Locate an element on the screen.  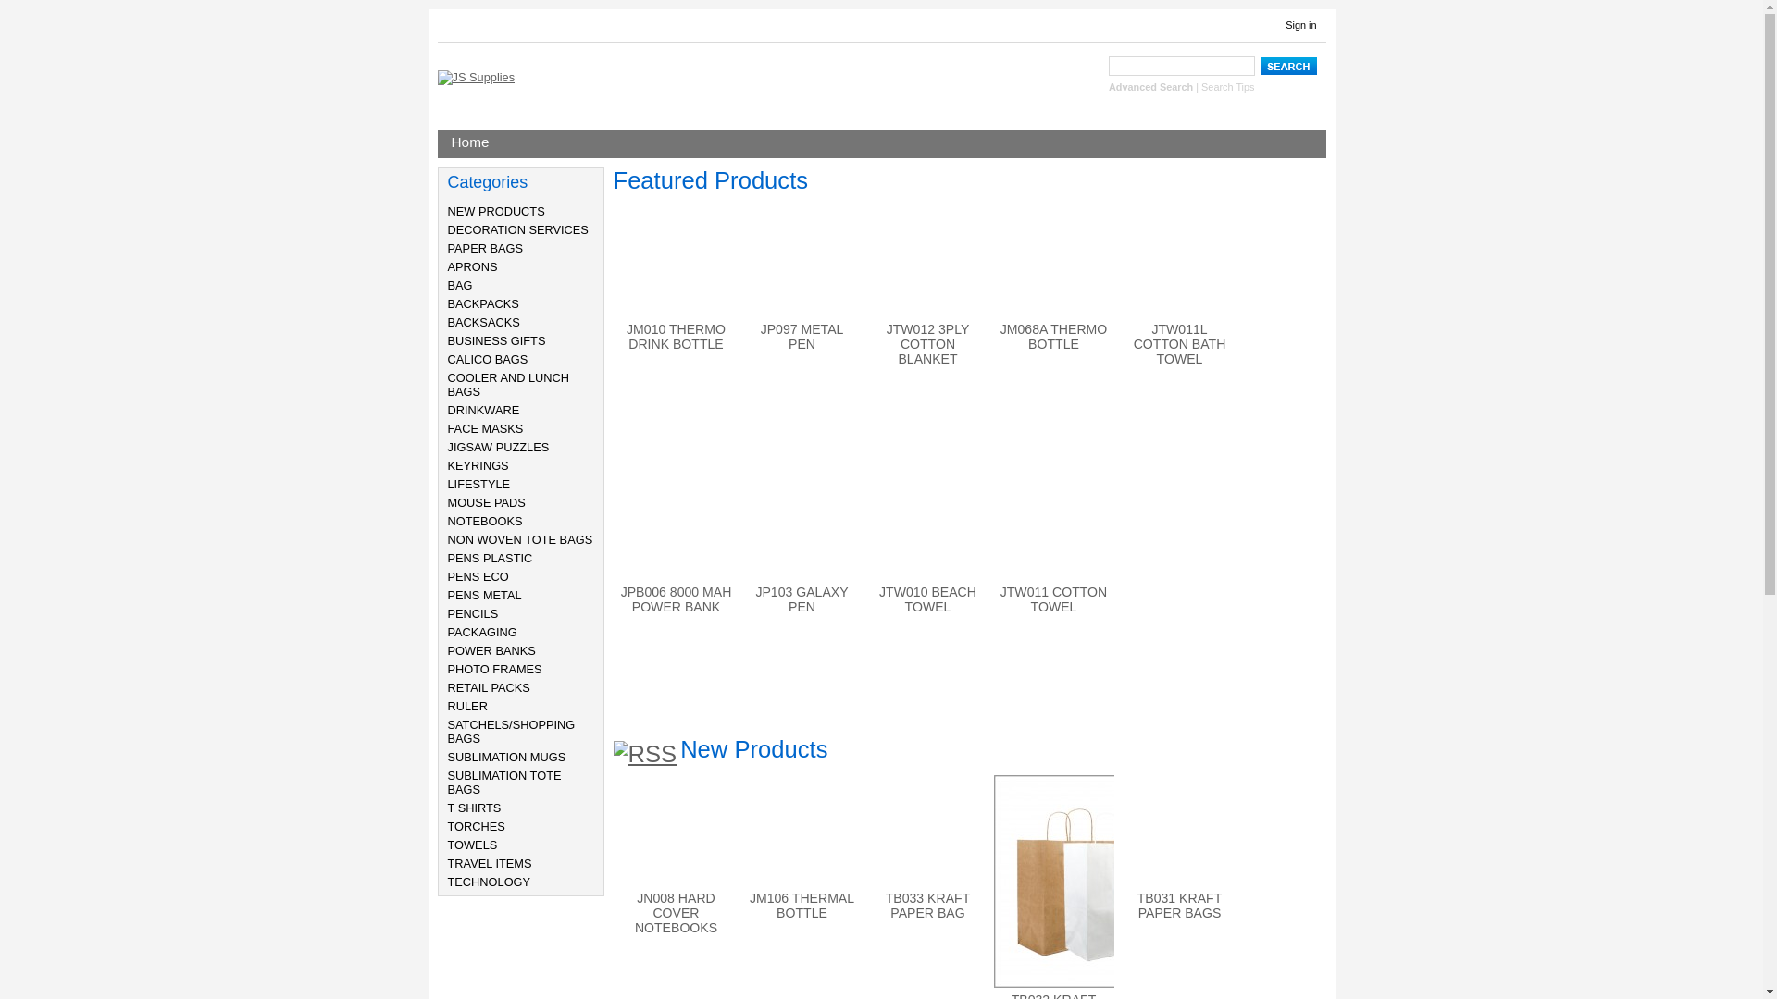
JTW011L COTTON BATH TOWEL is located at coordinates (1180, 344).